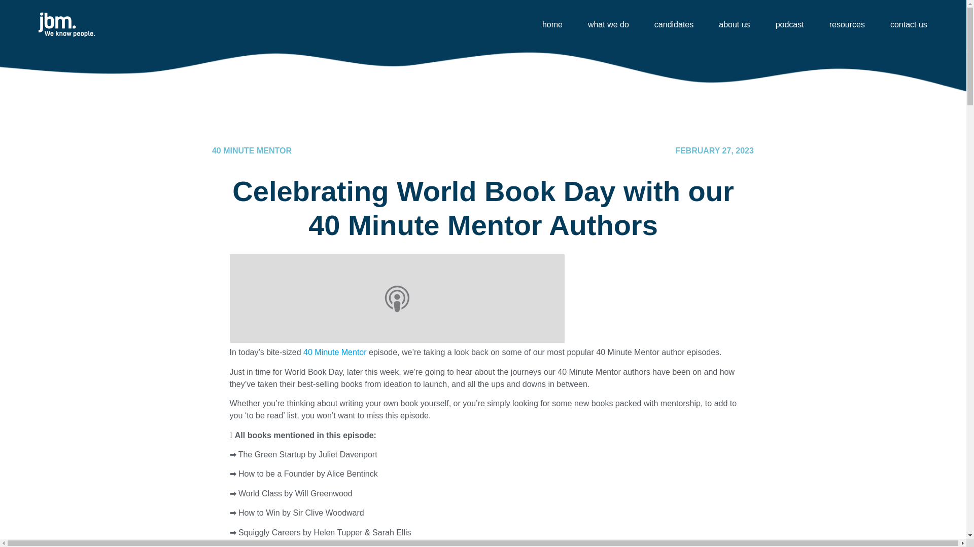 Image resolution: width=974 pixels, height=547 pixels. I want to click on 40 Minute Mentor, so click(335, 352).